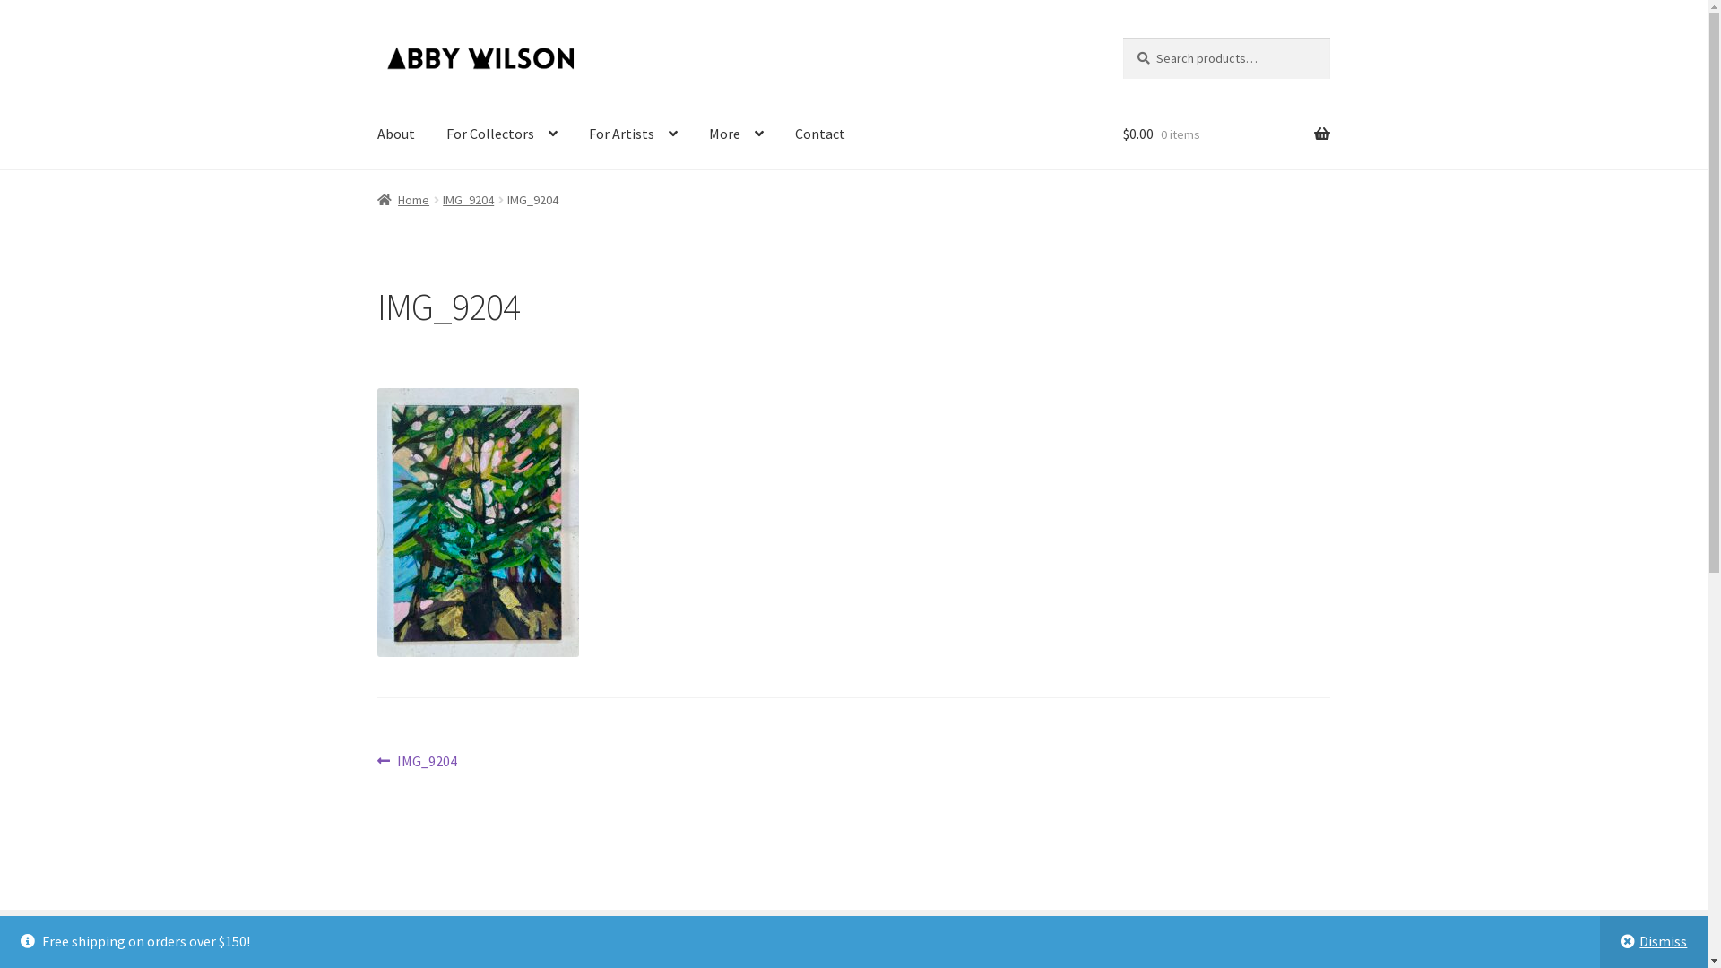 This screenshot has height=968, width=1721. I want to click on IMG_9204, so click(468, 200).